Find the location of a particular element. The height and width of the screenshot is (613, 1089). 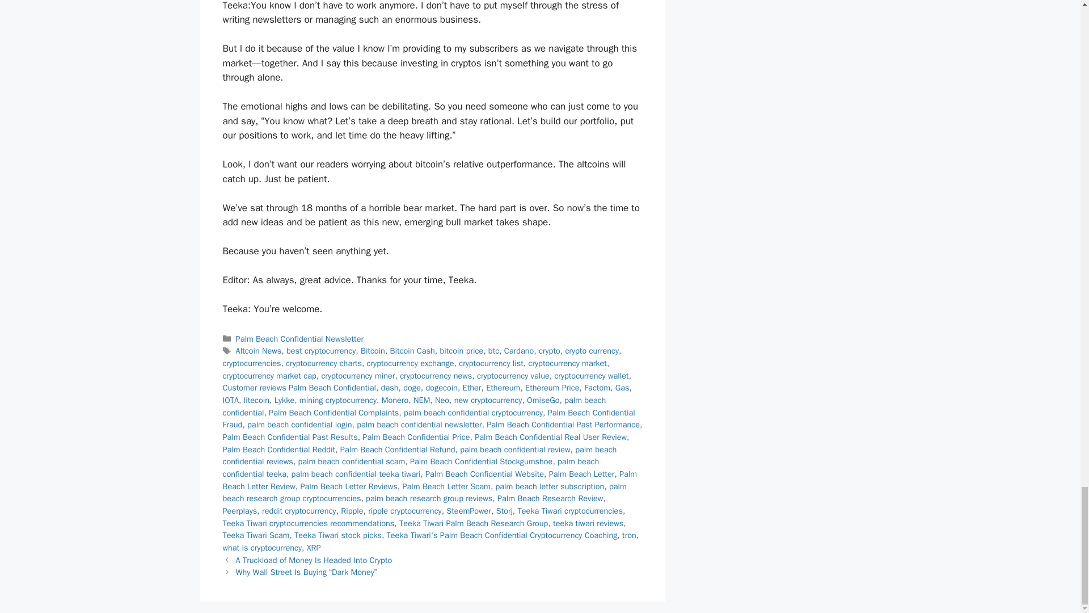

bitcoin price is located at coordinates (462, 351).